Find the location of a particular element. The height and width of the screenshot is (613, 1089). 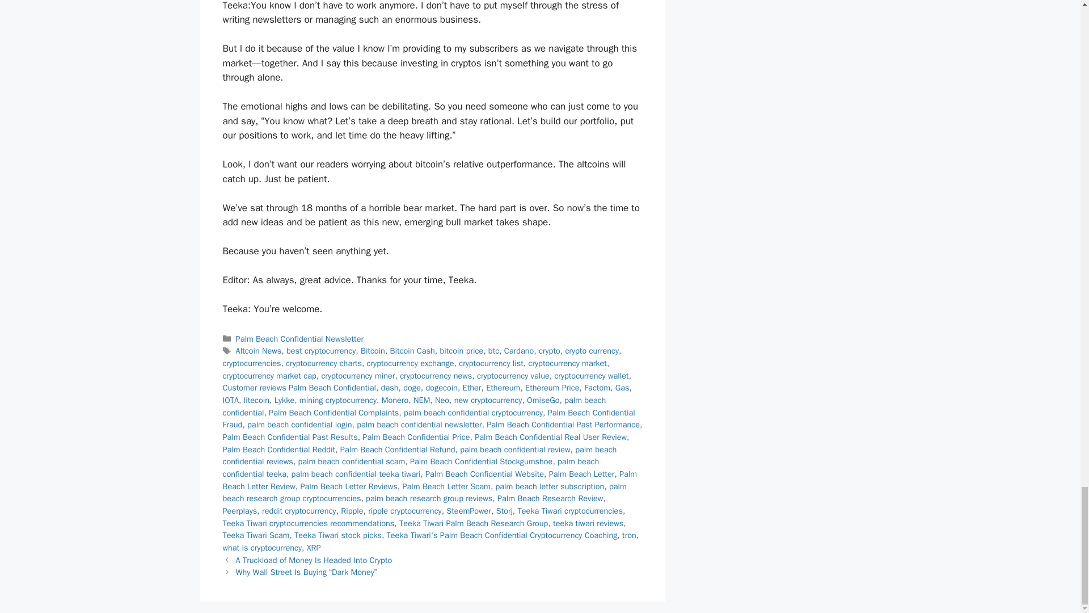

bitcoin price is located at coordinates (462, 351).